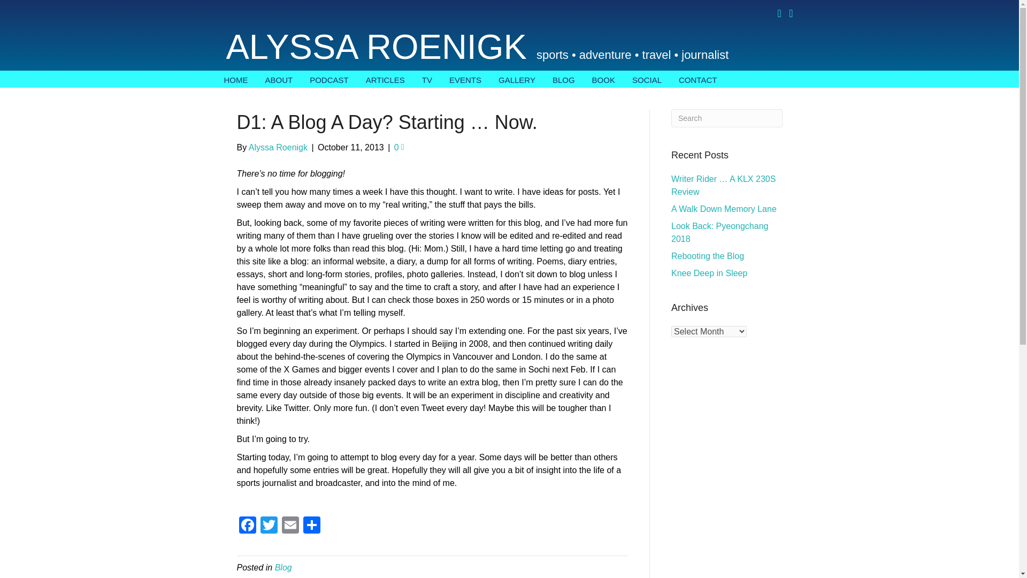 This screenshot has height=578, width=1027. I want to click on Facebook, so click(247, 527).